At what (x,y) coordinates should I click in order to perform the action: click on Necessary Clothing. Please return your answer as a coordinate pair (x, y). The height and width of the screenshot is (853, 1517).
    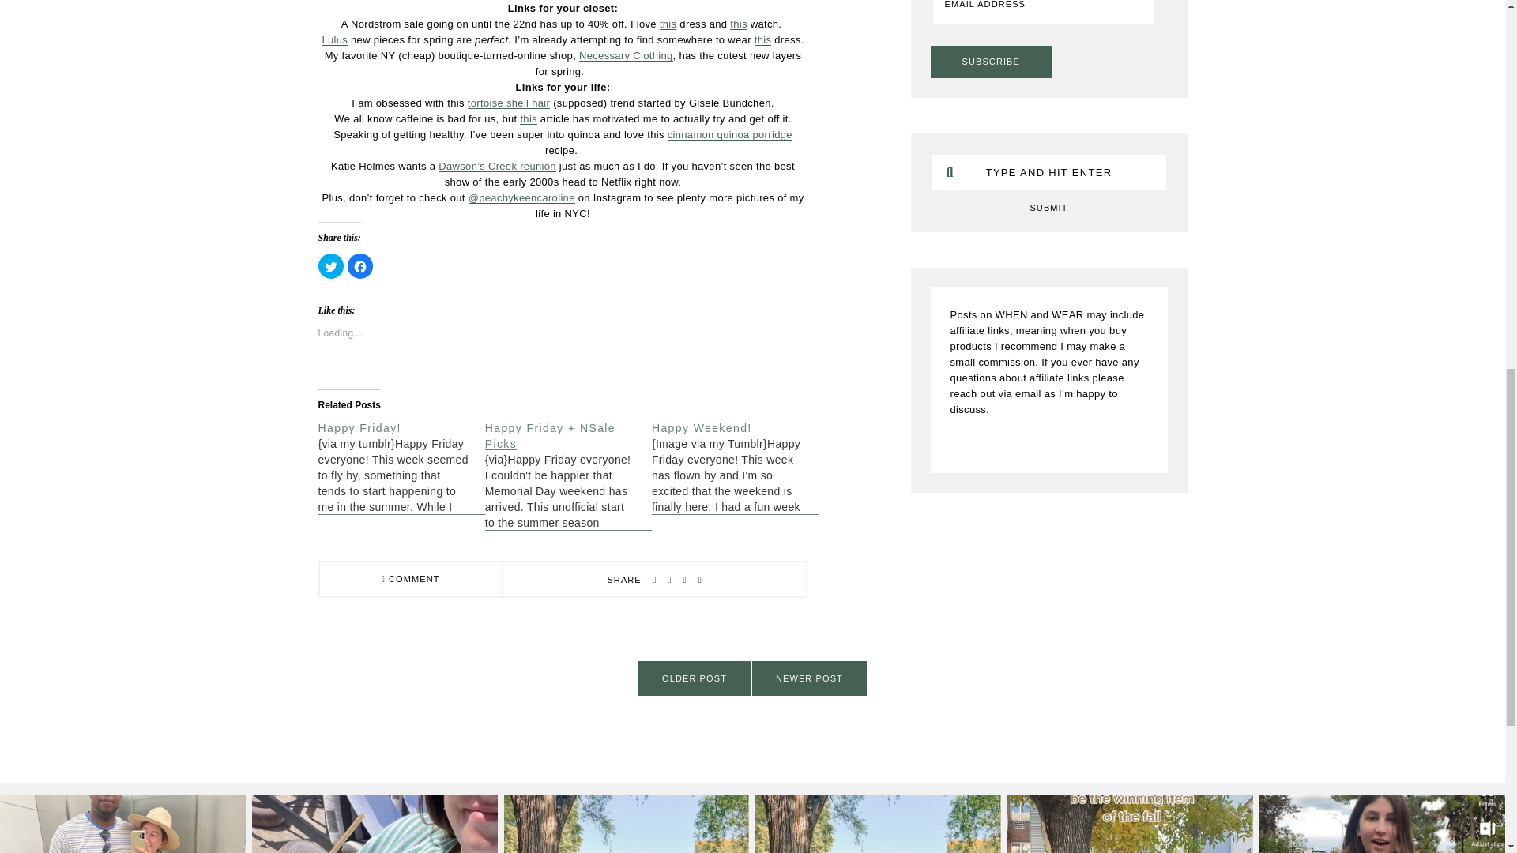
    Looking at the image, I should click on (626, 55).